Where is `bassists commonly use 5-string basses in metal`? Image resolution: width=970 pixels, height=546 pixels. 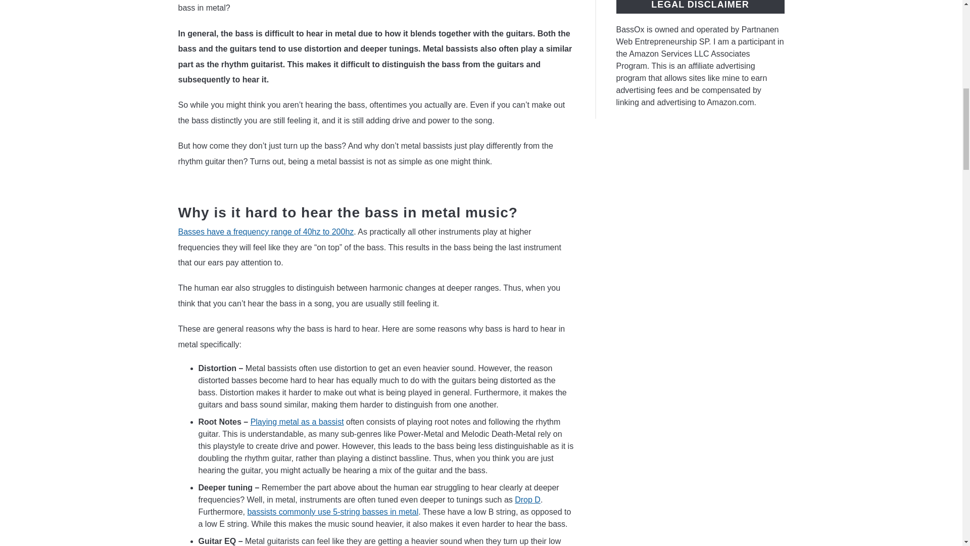
bassists commonly use 5-string basses in metal is located at coordinates (332, 512).